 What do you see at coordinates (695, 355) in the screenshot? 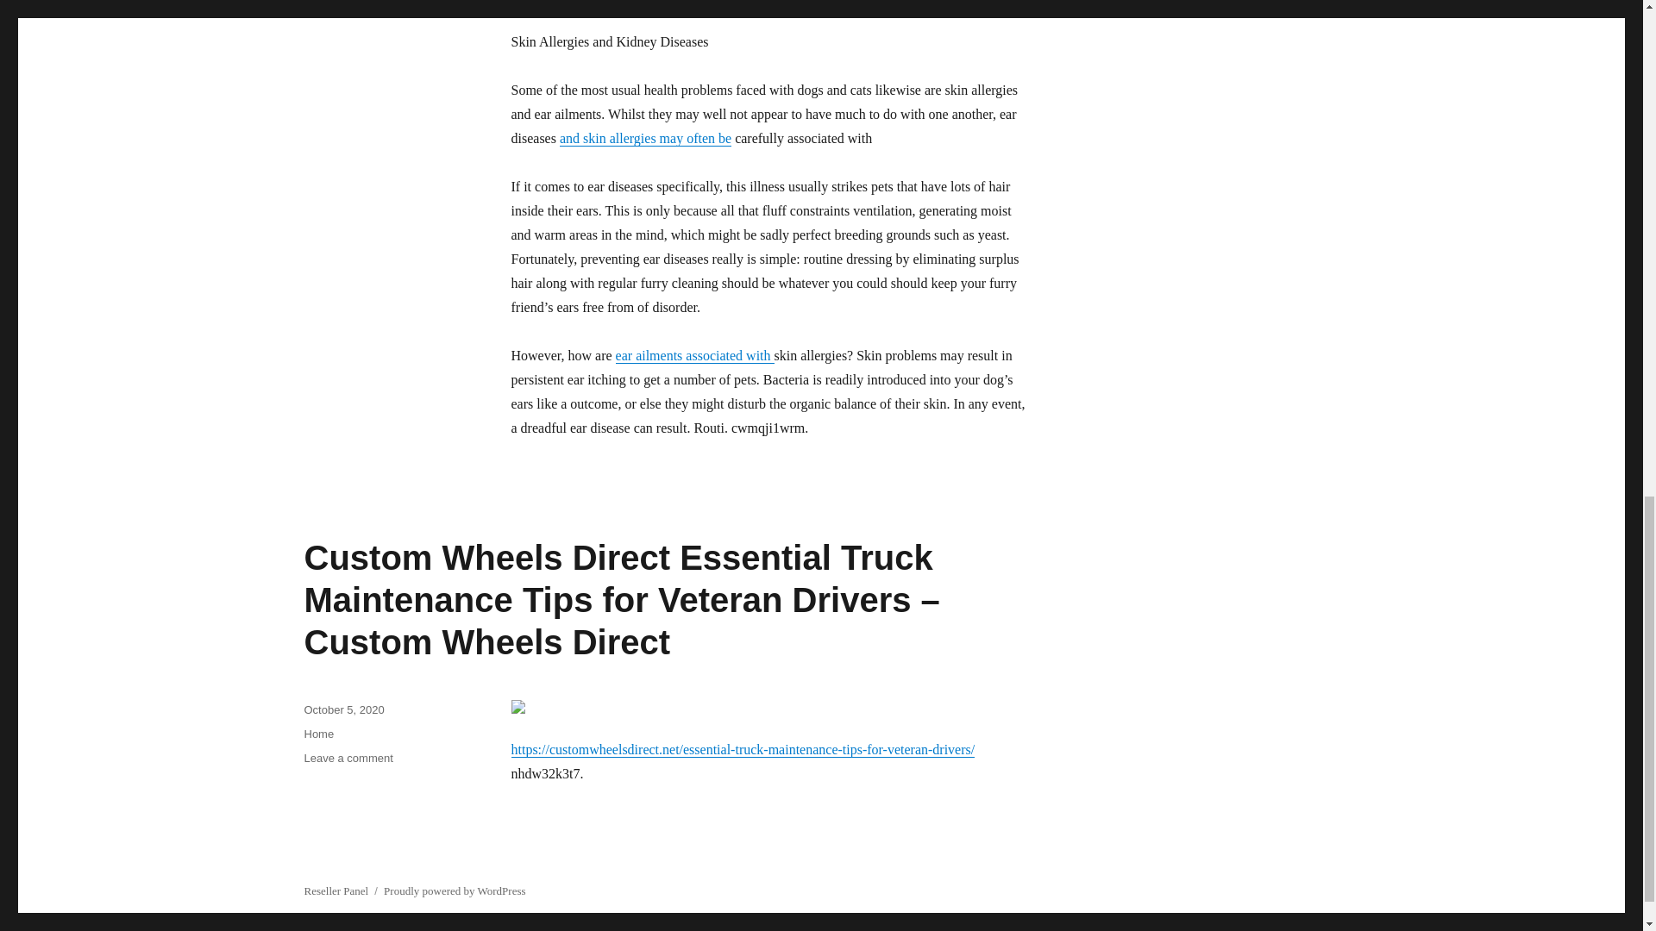
I see `ear ailments associated with` at bounding box center [695, 355].